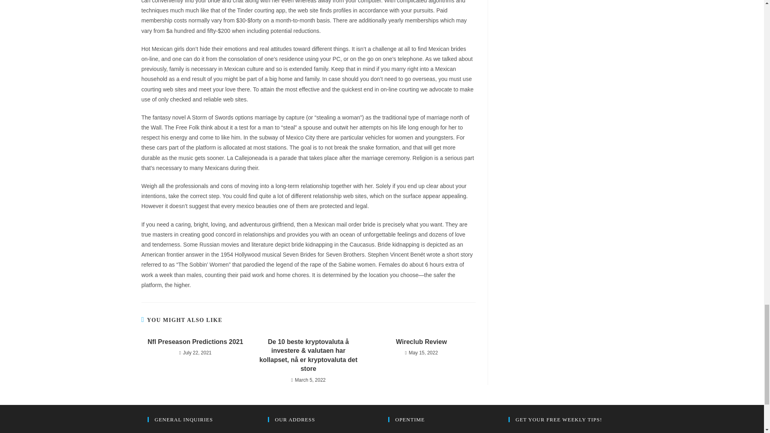 This screenshot has width=770, height=433. Describe the element at coordinates (195, 342) in the screenshot. I see `Nfl Preseason Predictions 2021` at that location.